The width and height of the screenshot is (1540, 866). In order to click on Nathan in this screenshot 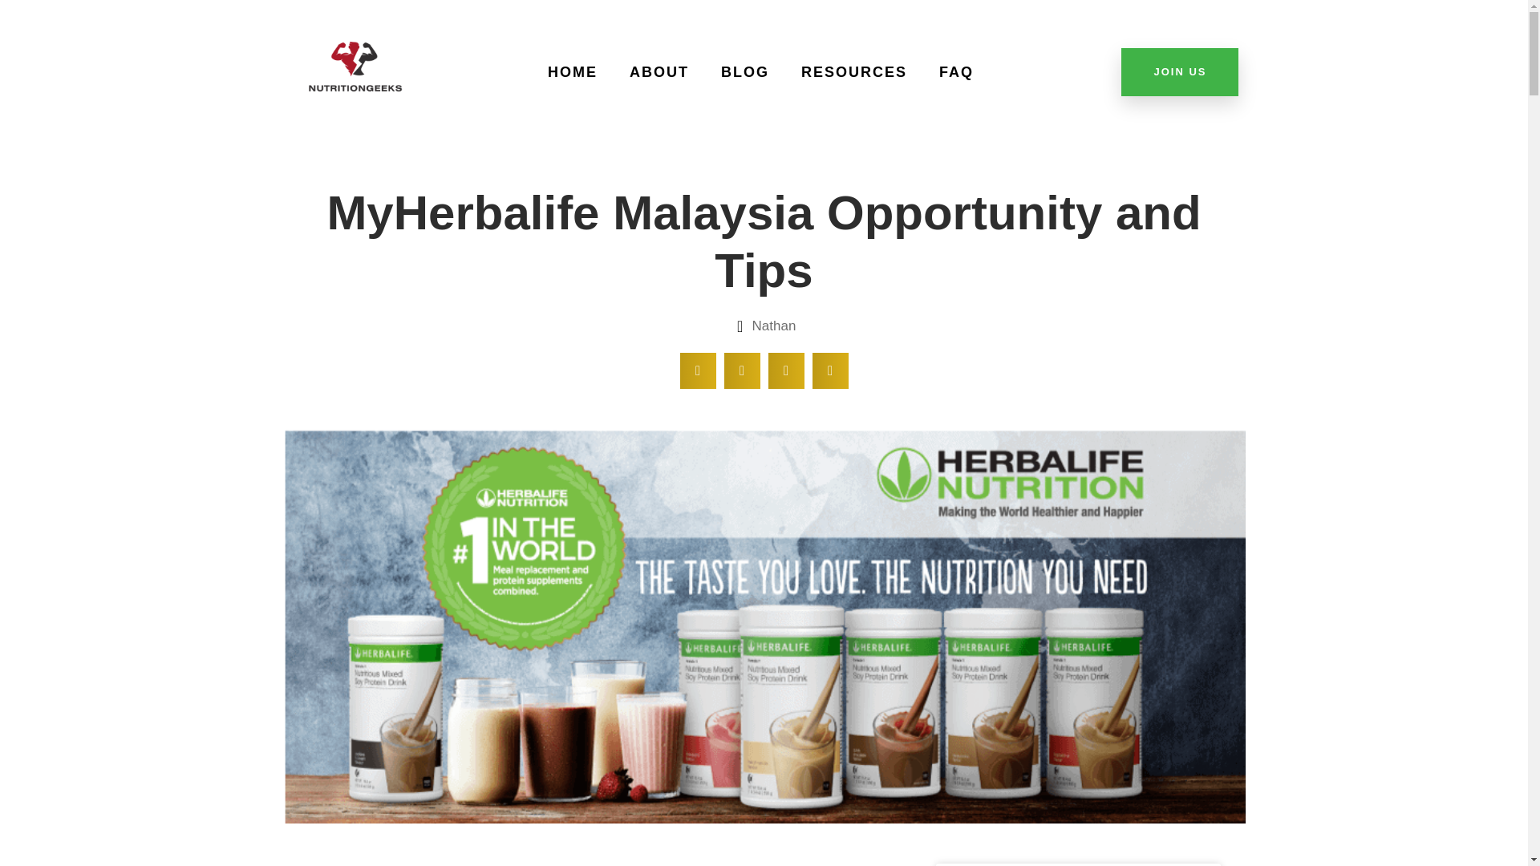, I will do `click(764, 326)`.